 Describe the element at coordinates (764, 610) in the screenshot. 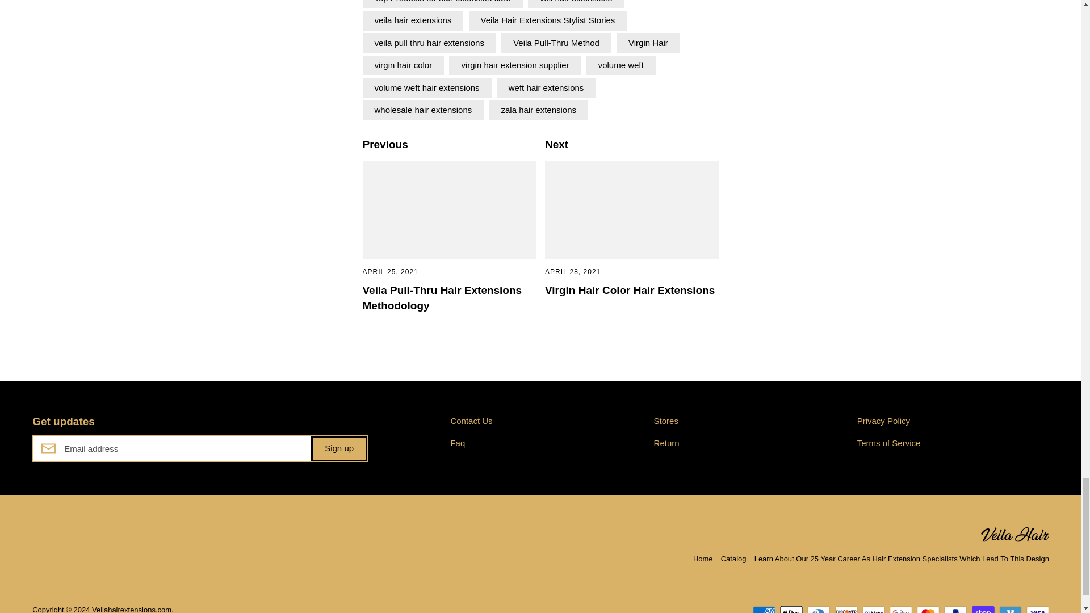

I see `American Express` at that location.